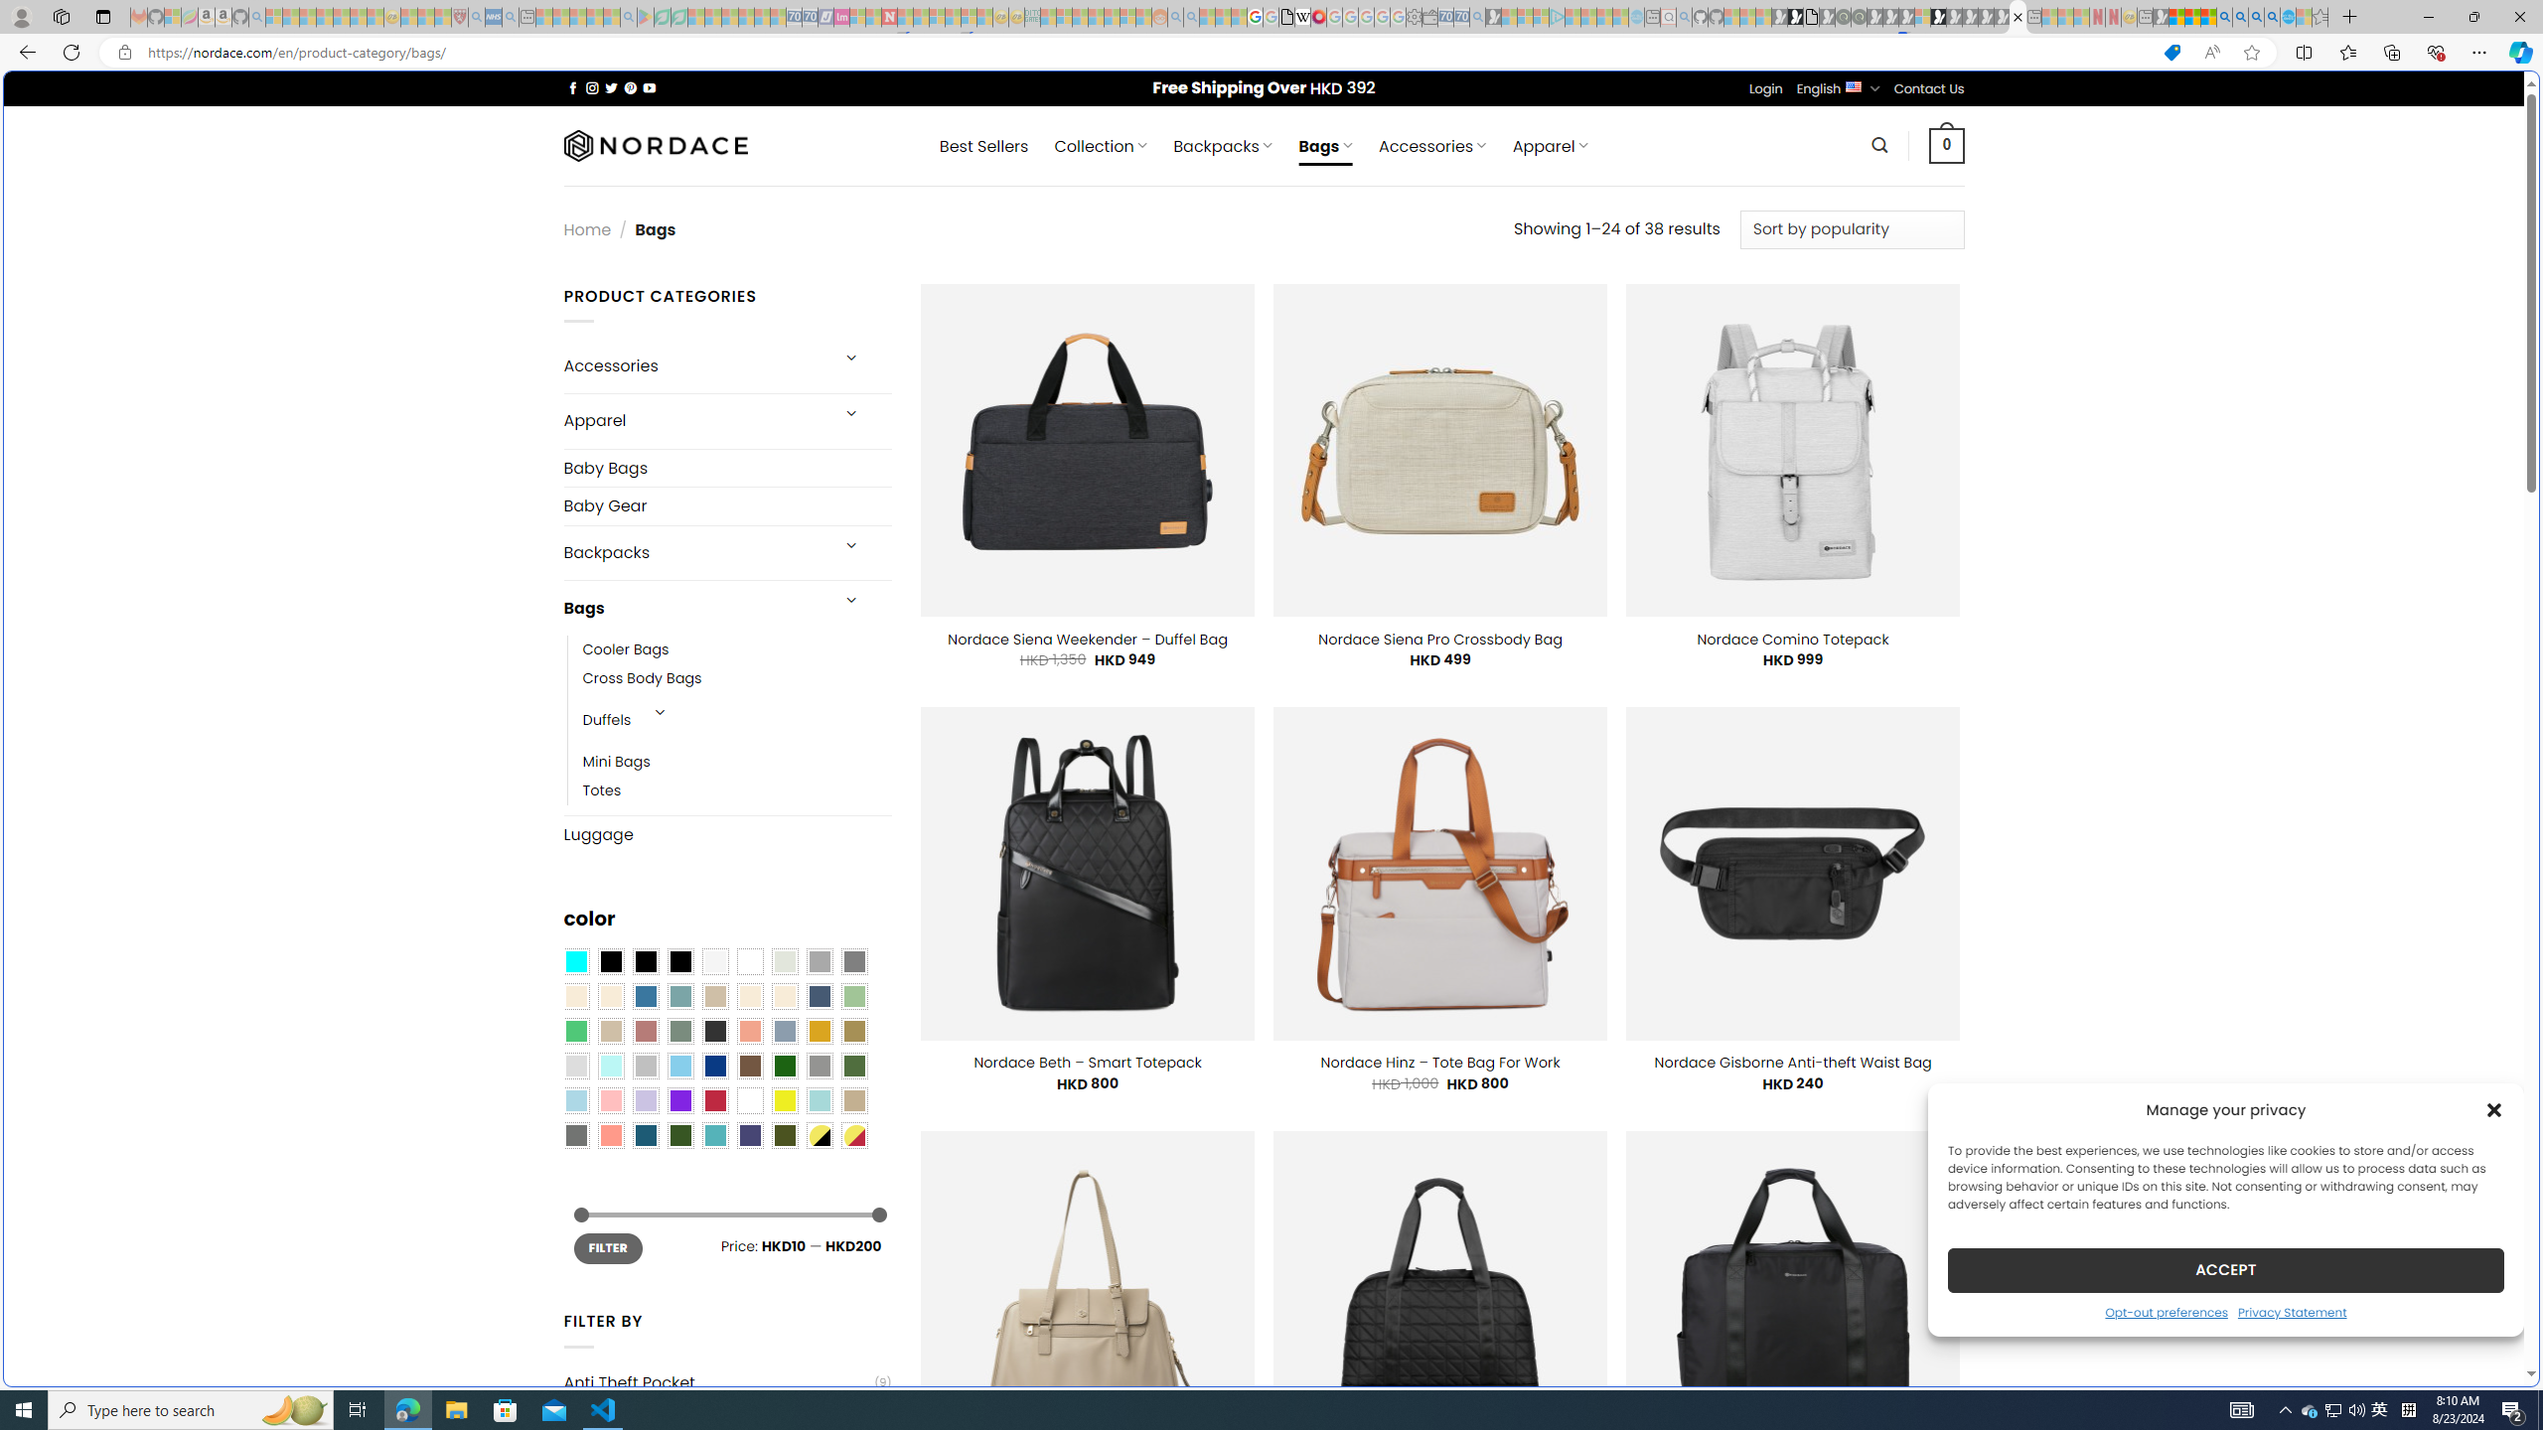 This screenshot has width=2543, height=1430. Describe the element at coordinates (1854, 85) in the screenshot. I see `English` at that location.